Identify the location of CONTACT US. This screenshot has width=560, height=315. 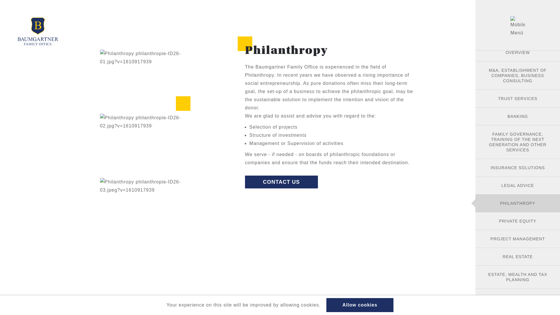
(281, 182).